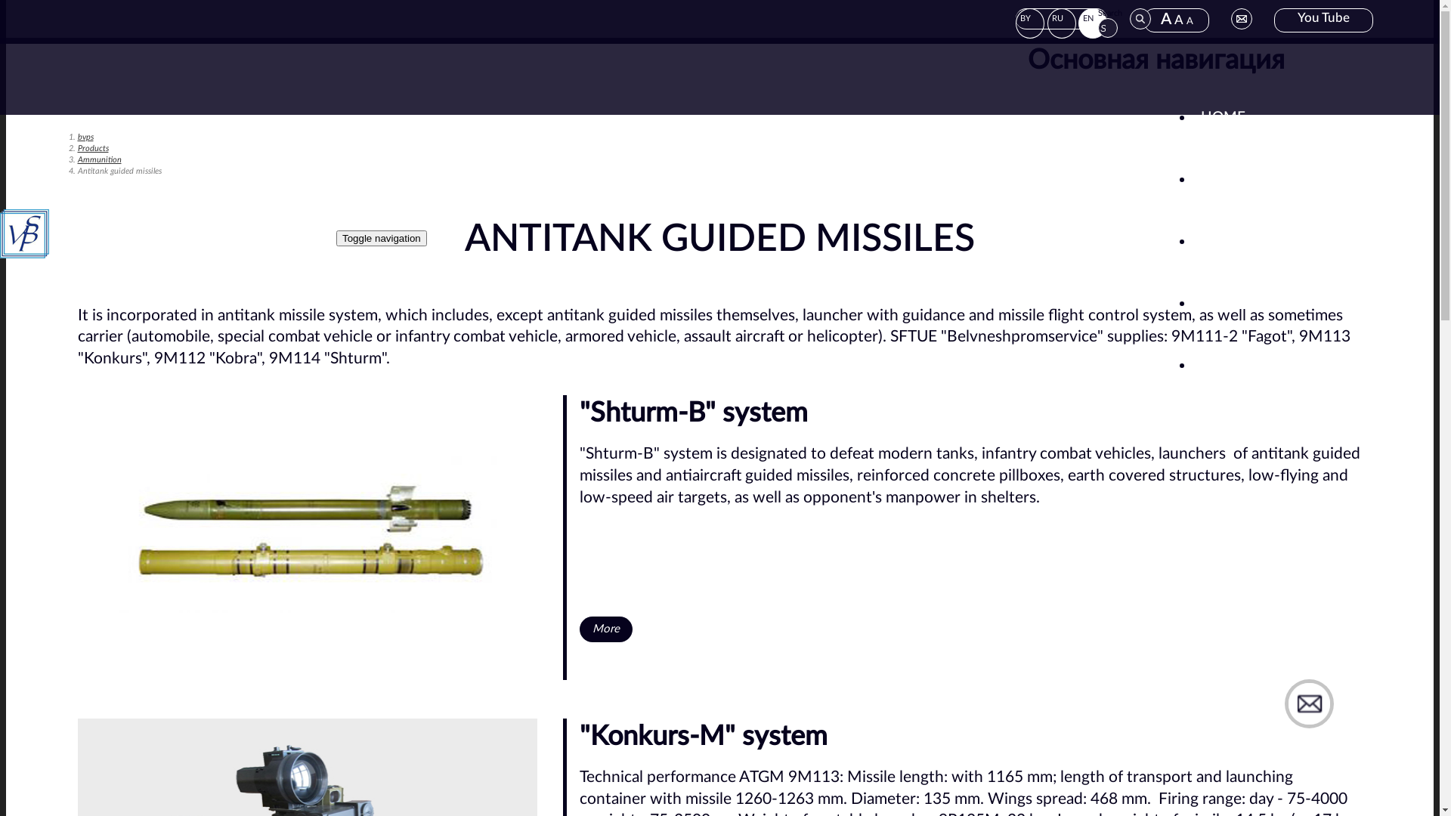  What do you see at coordinates (1093, 23) in the screenshot?
I see `EN` at bounding box center [1093, 23].